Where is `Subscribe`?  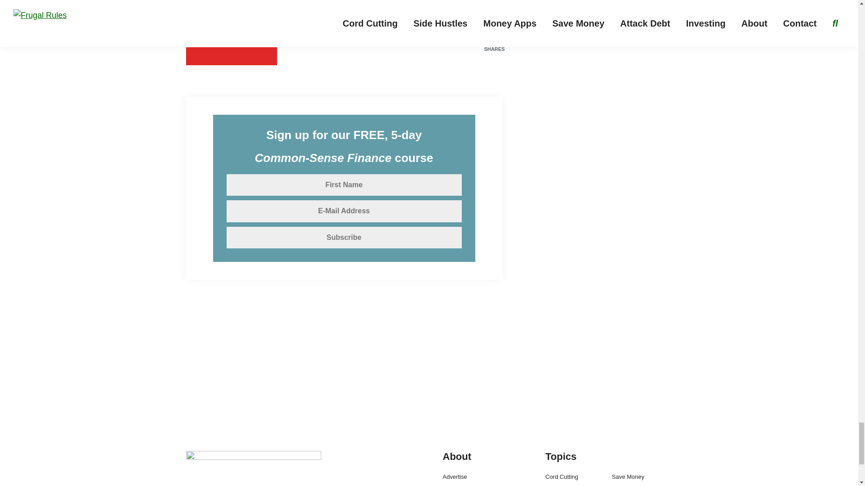
Subscribe is located at coordinates (343, 238).